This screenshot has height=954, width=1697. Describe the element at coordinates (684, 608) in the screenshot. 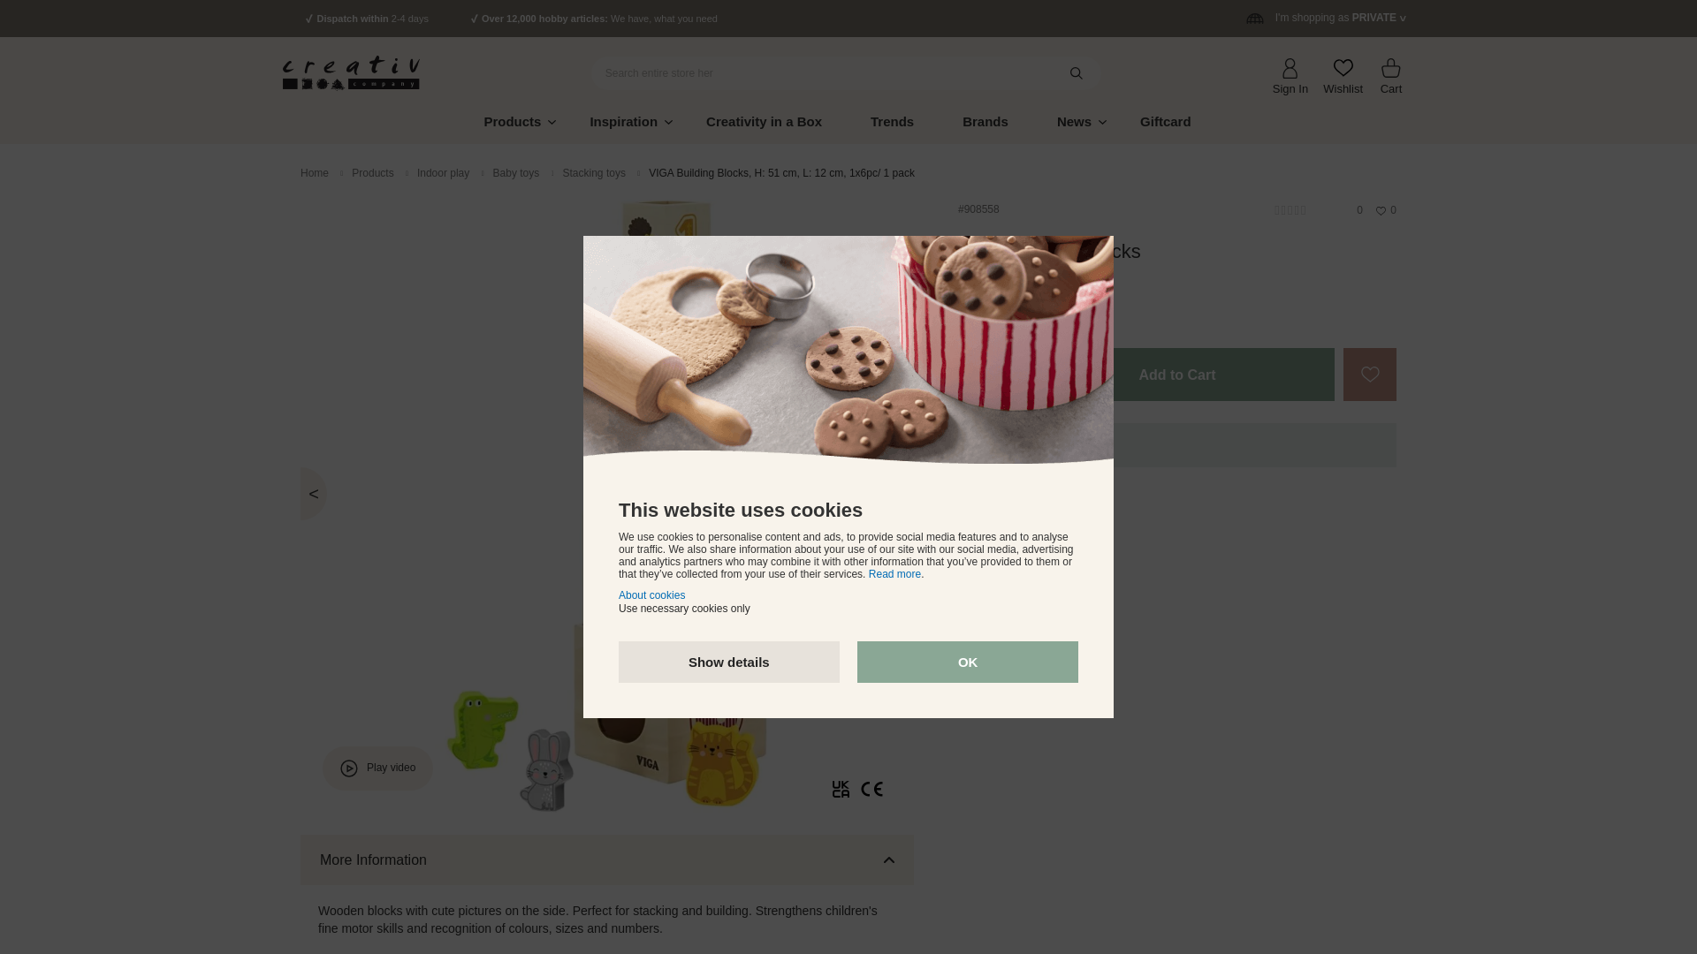

I see `Use necessary cookies only` at that location.